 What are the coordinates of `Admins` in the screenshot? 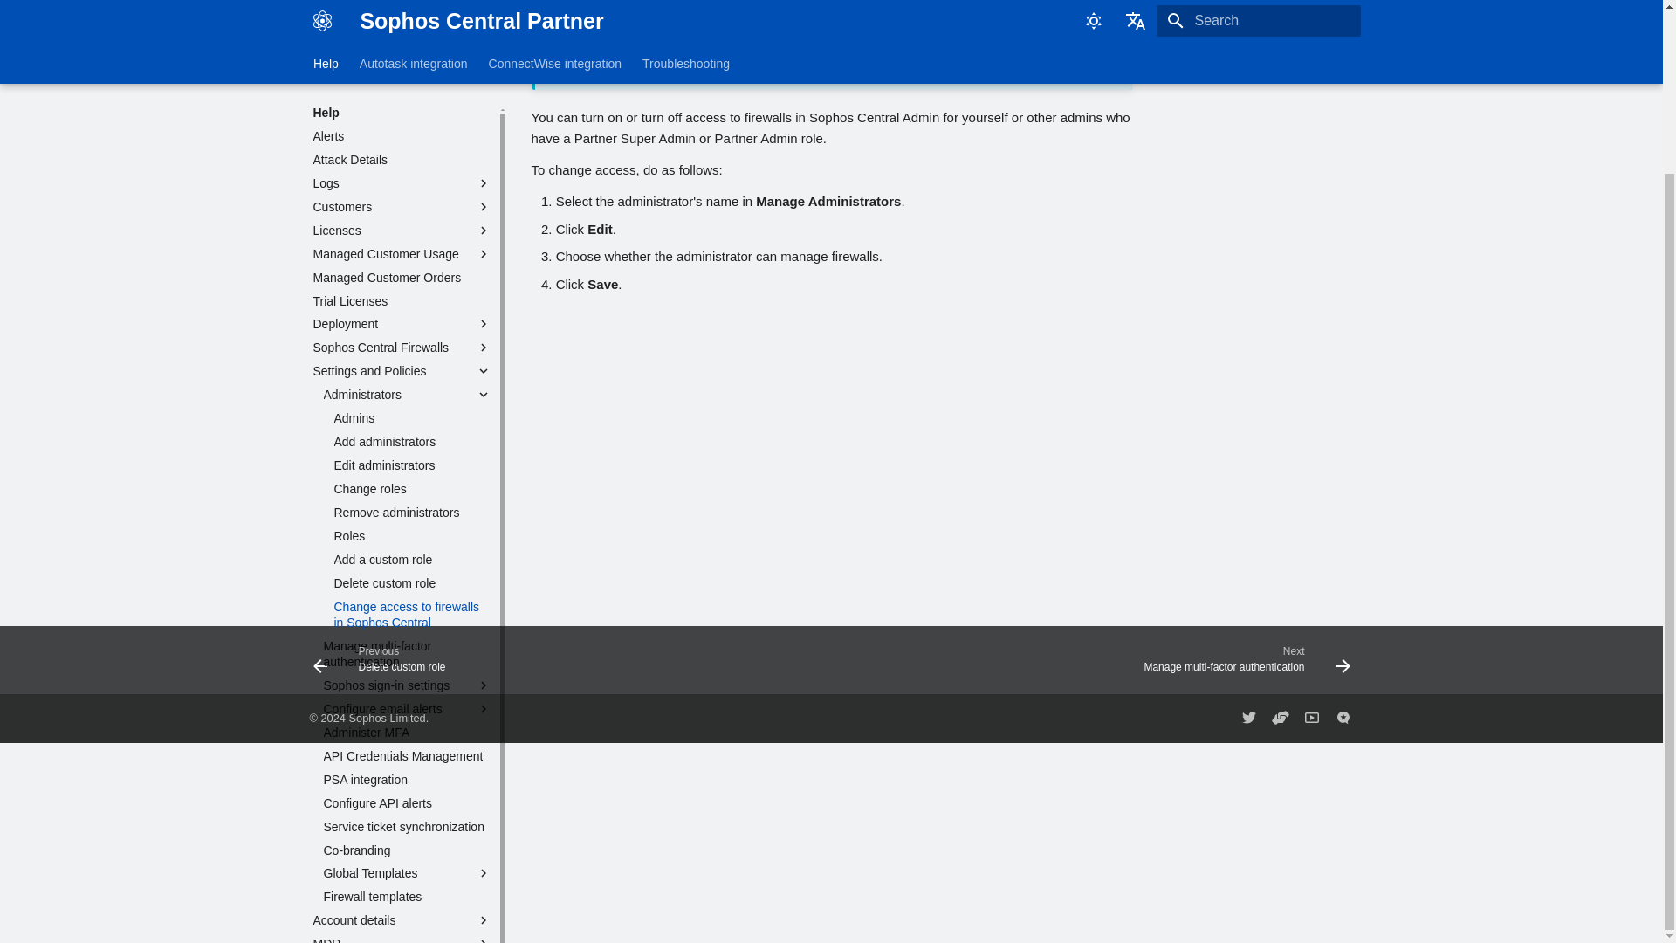 It's located at (412, 244).